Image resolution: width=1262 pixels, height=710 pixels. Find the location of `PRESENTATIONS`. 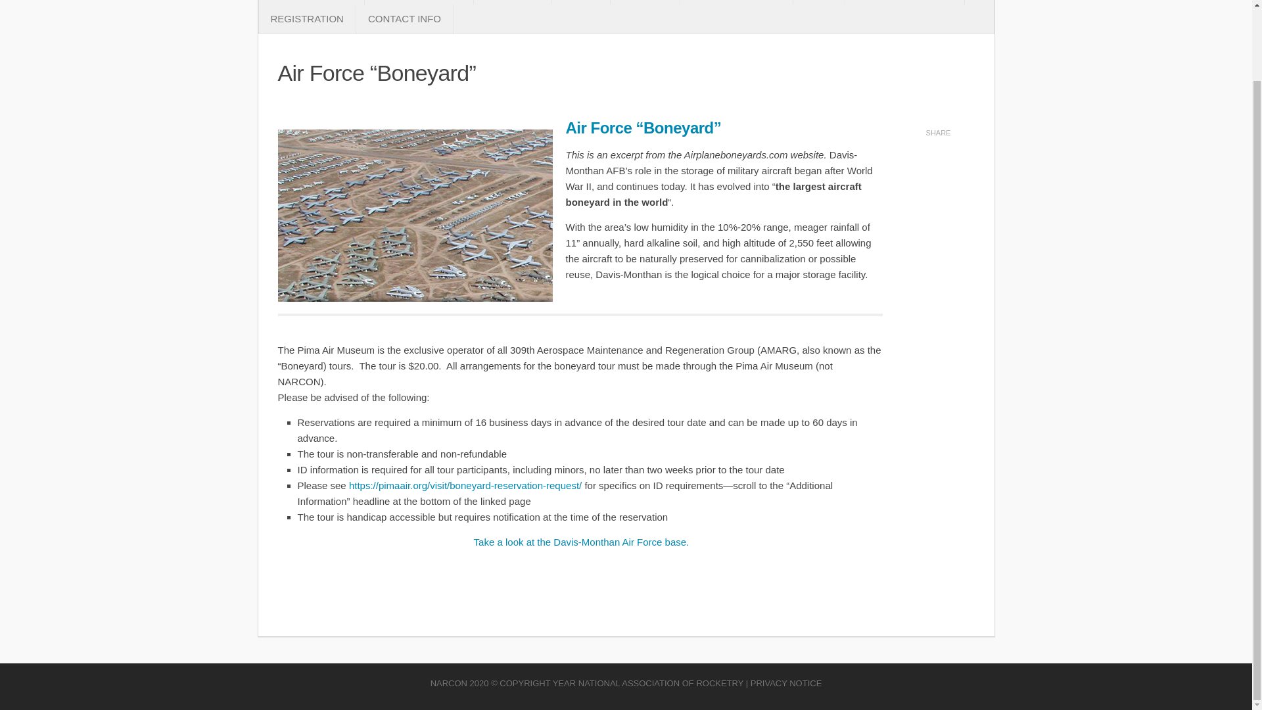

PRESENTATIONS is located at coordinates (312, 2).